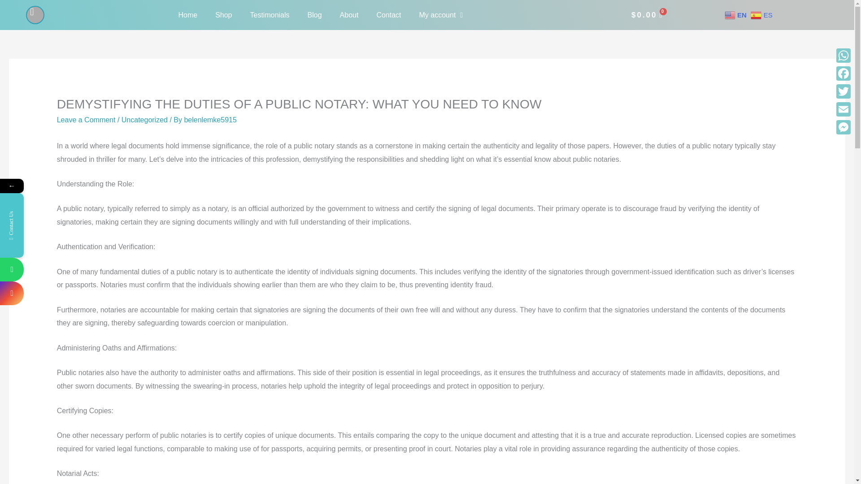 This screenshot has width=861, height=484. Describe the element at coordinates (843, 109) in the screenshot. I see `Email` at that location.